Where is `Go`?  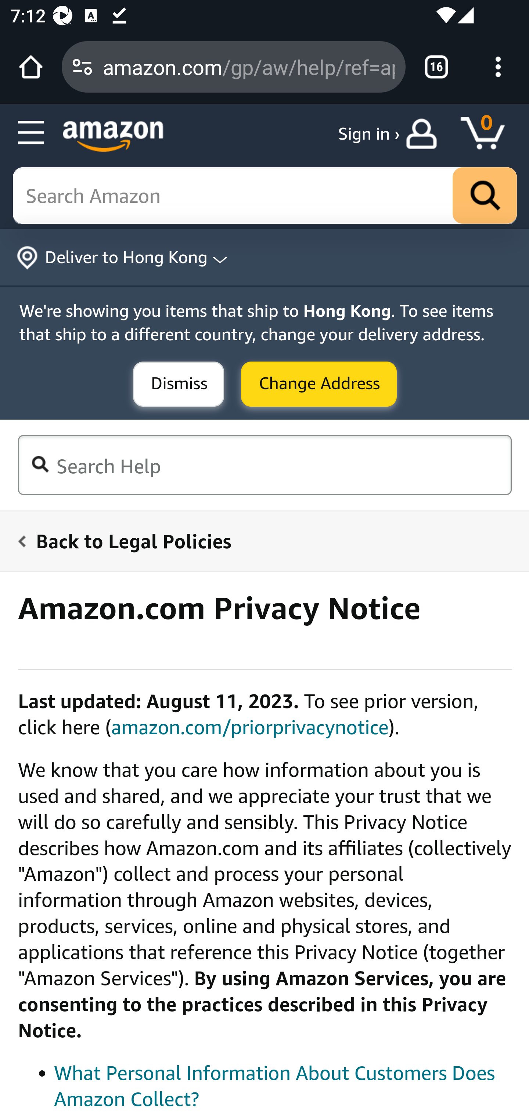 Go is located at coordinates (485, 196).